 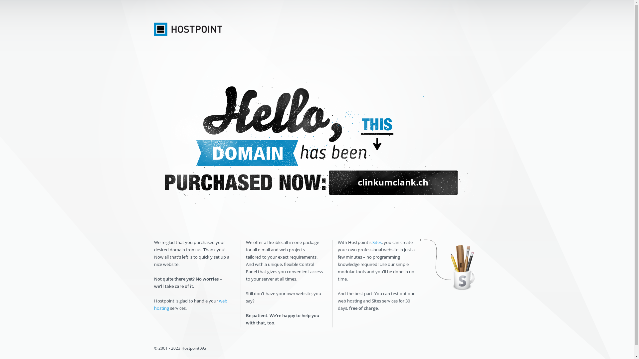 What do you see at coordinates (190, 304) in the screenshot?
I see `web hosting` at bounding box center [190, 304].